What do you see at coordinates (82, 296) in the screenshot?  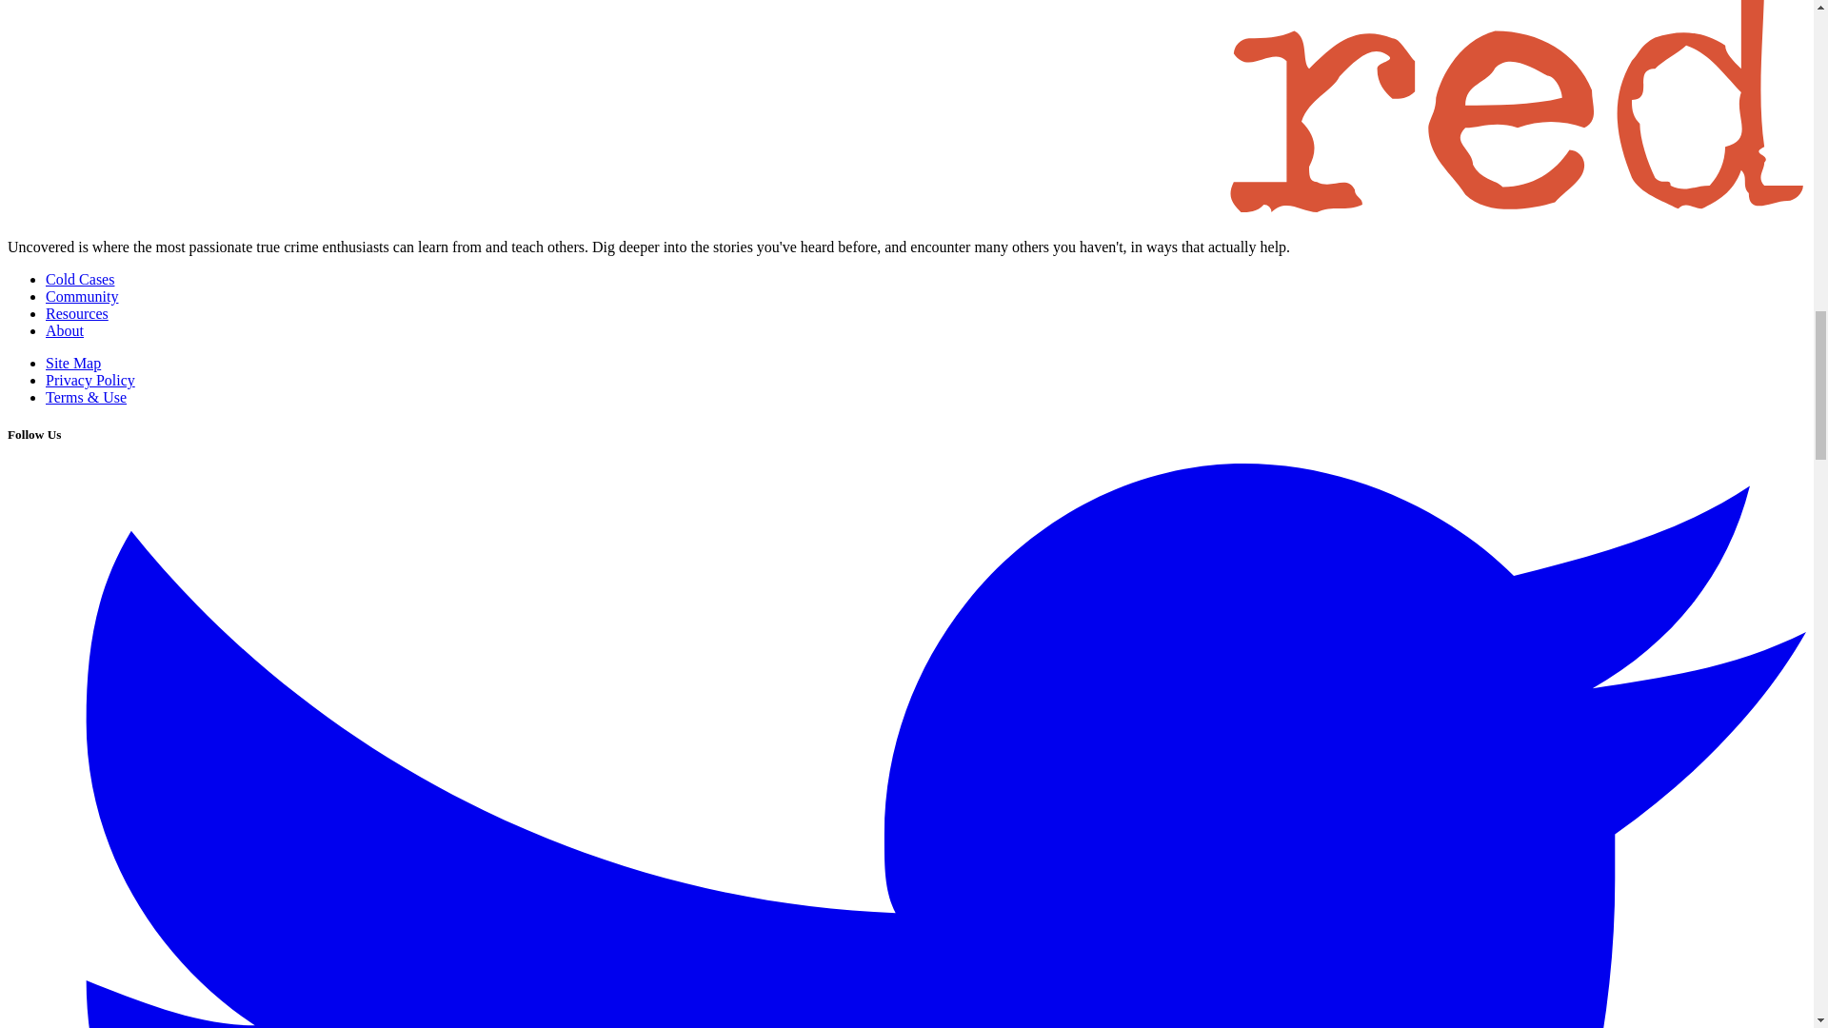 I see `Community` at bounding box center [82, 296].